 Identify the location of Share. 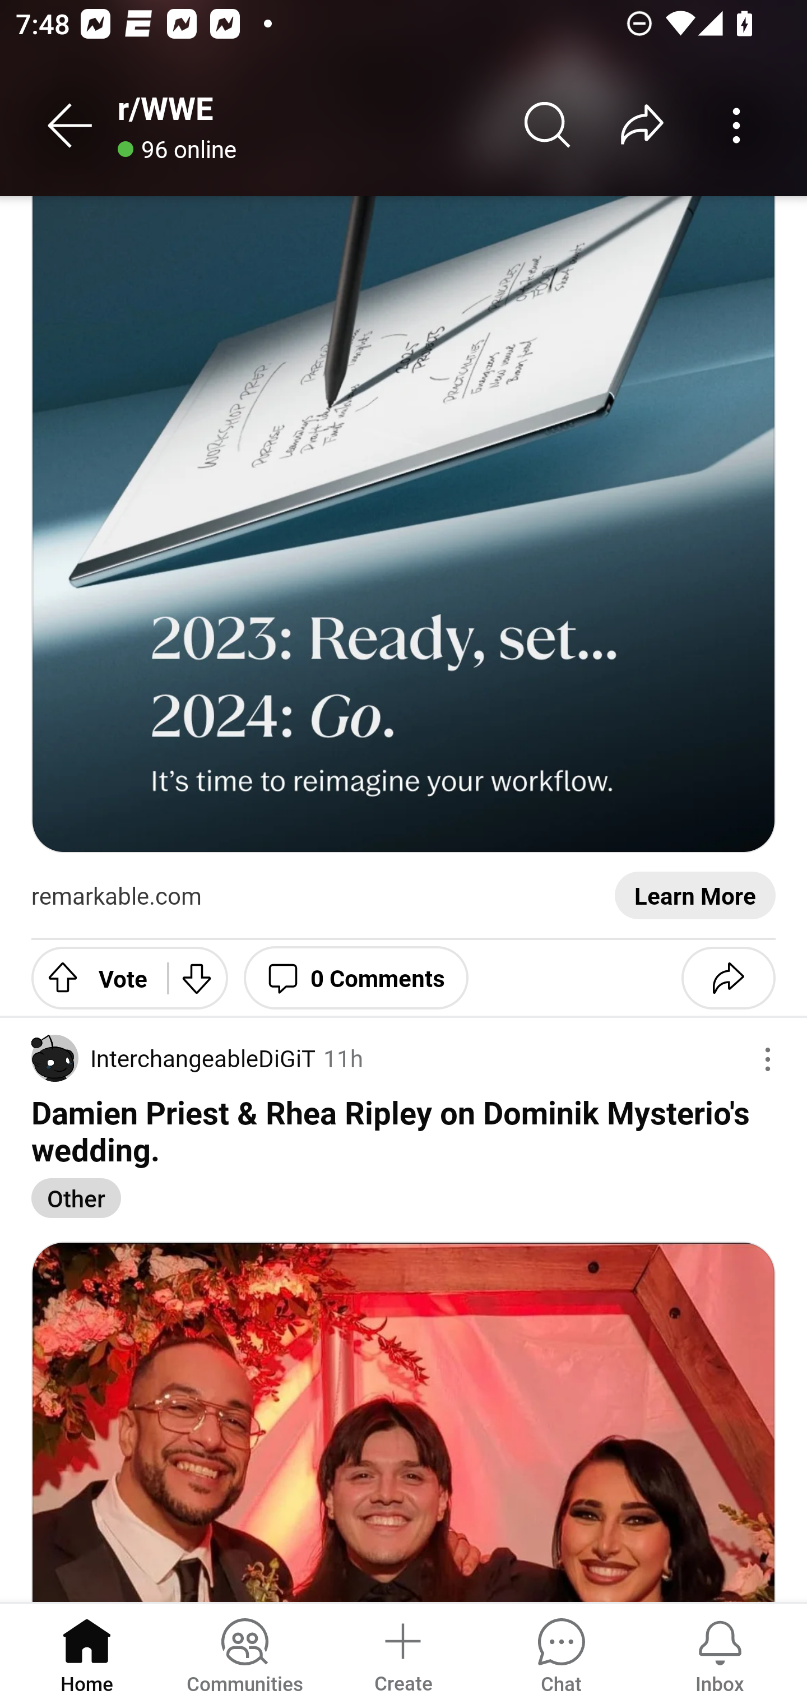
(728, 978).